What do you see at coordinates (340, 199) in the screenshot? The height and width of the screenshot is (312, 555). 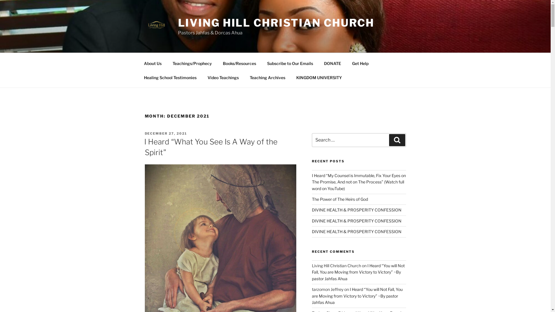 I see `The Power of The Heirs of God` at bounding box center [340, 199].